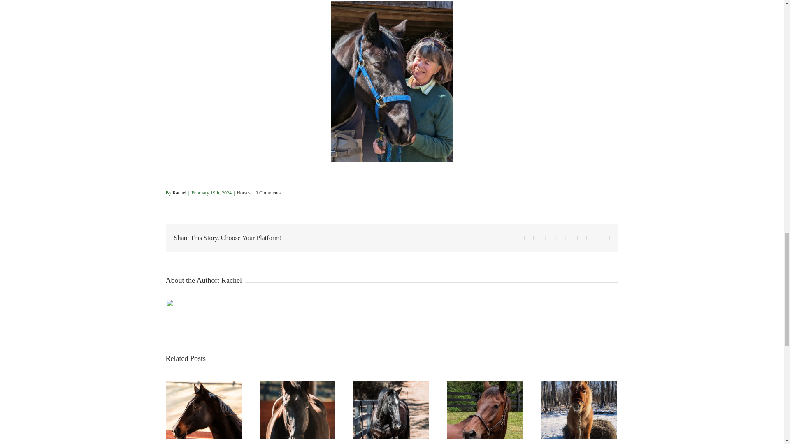 This screenshot has width=790, height=444. I want to click on Posts by Rachel, so click(179, 193).